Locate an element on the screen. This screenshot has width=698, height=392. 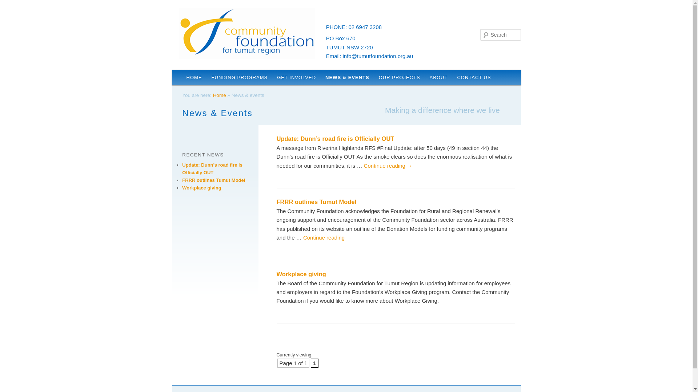
Home is located at coordinates (220, 95).